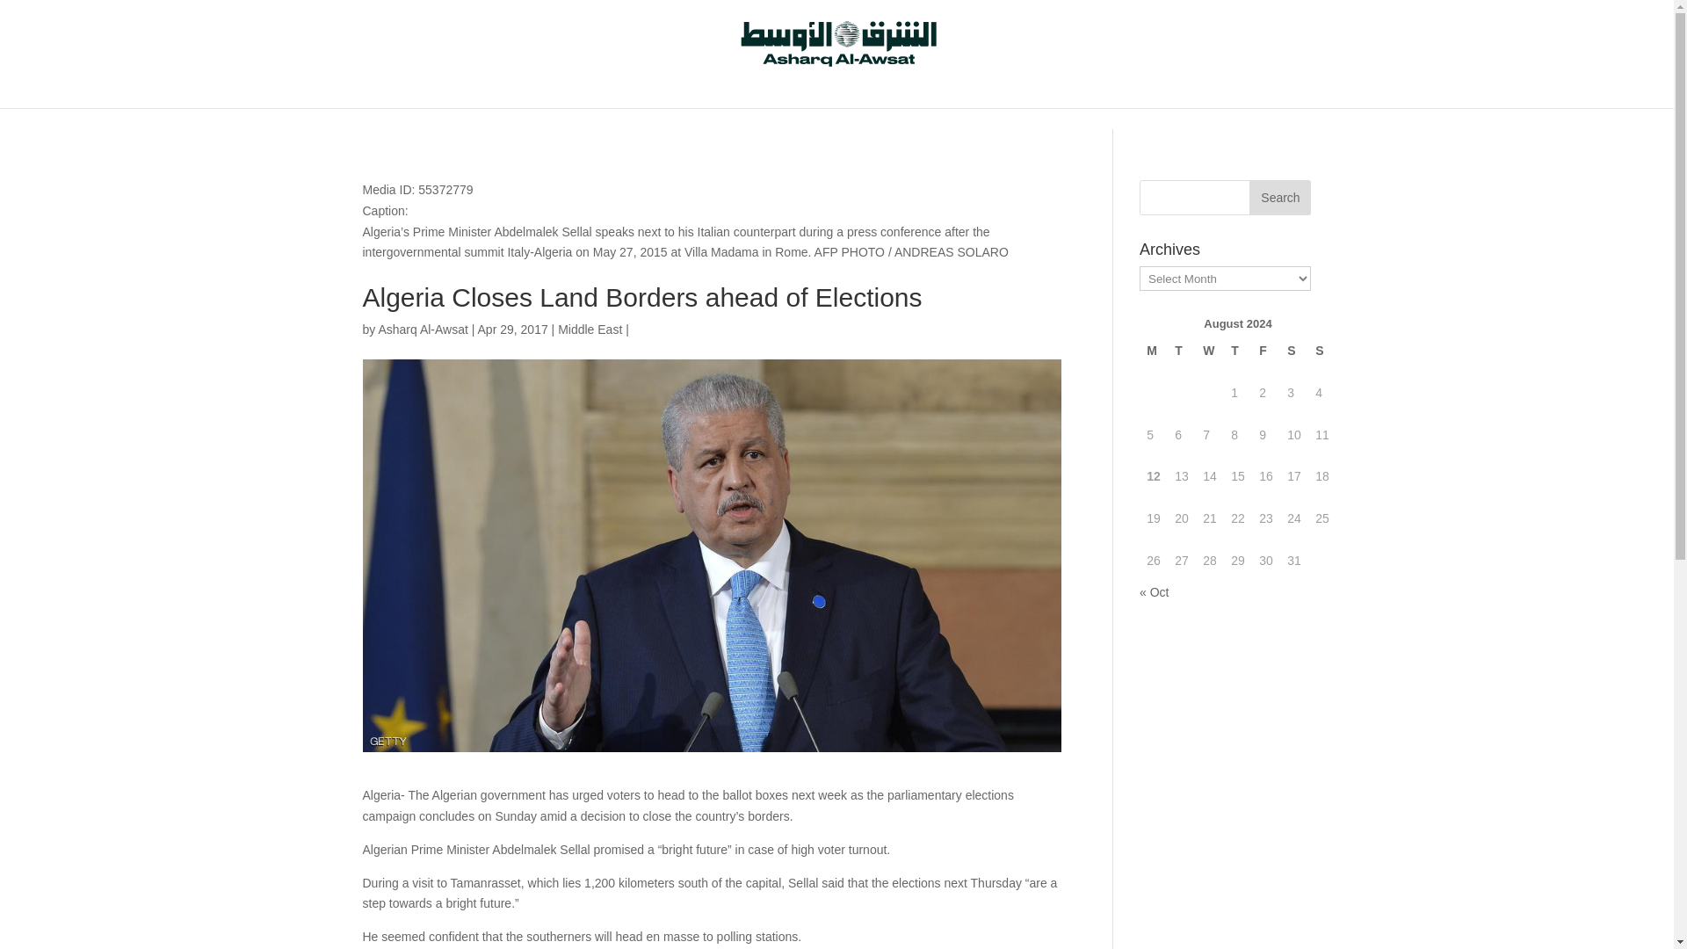 This screenshot has height=949, width=1687. What do you see at coordinates (422, 330) in the screenshot?
I see `Asharq Al-Awsat` at bounding box center [422, 330].